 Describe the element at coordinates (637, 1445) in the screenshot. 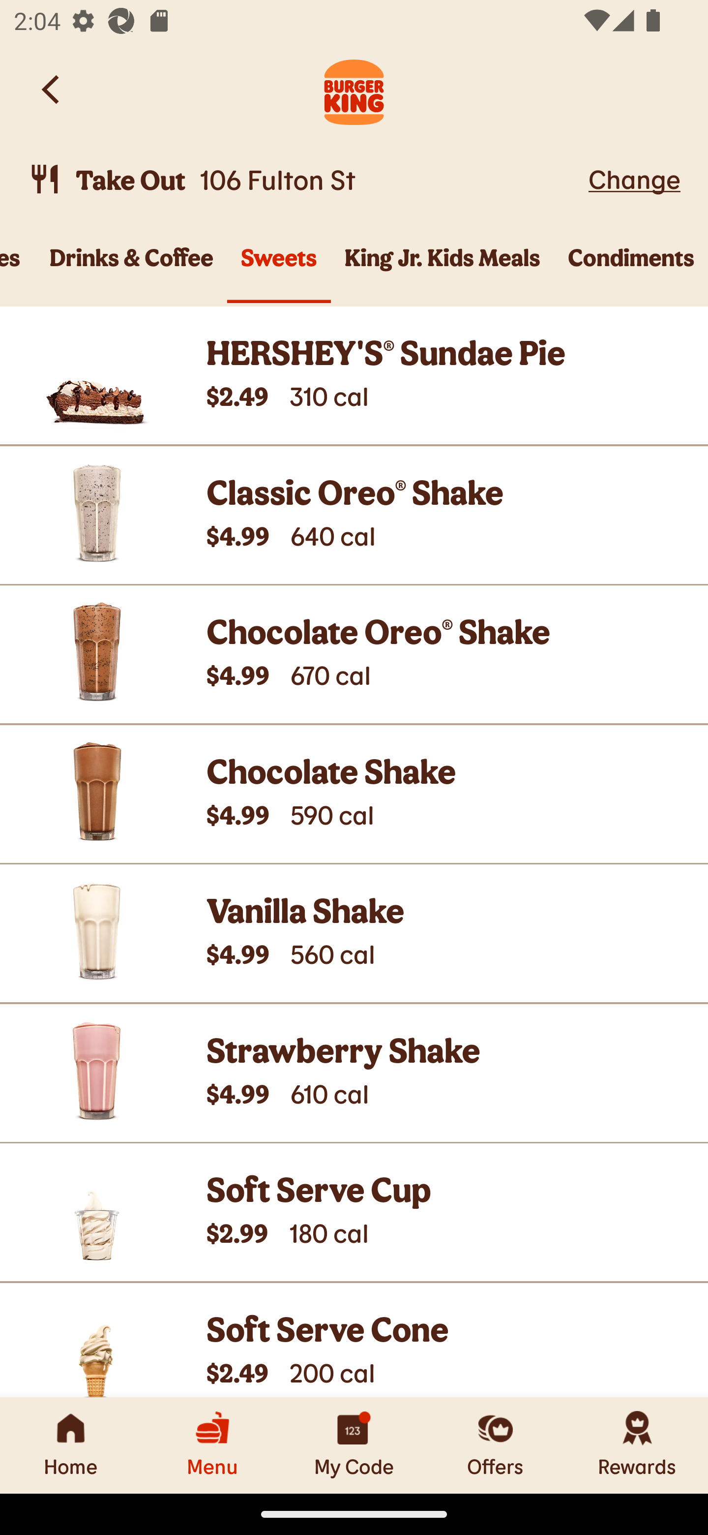

I see `Rewards` at that location.